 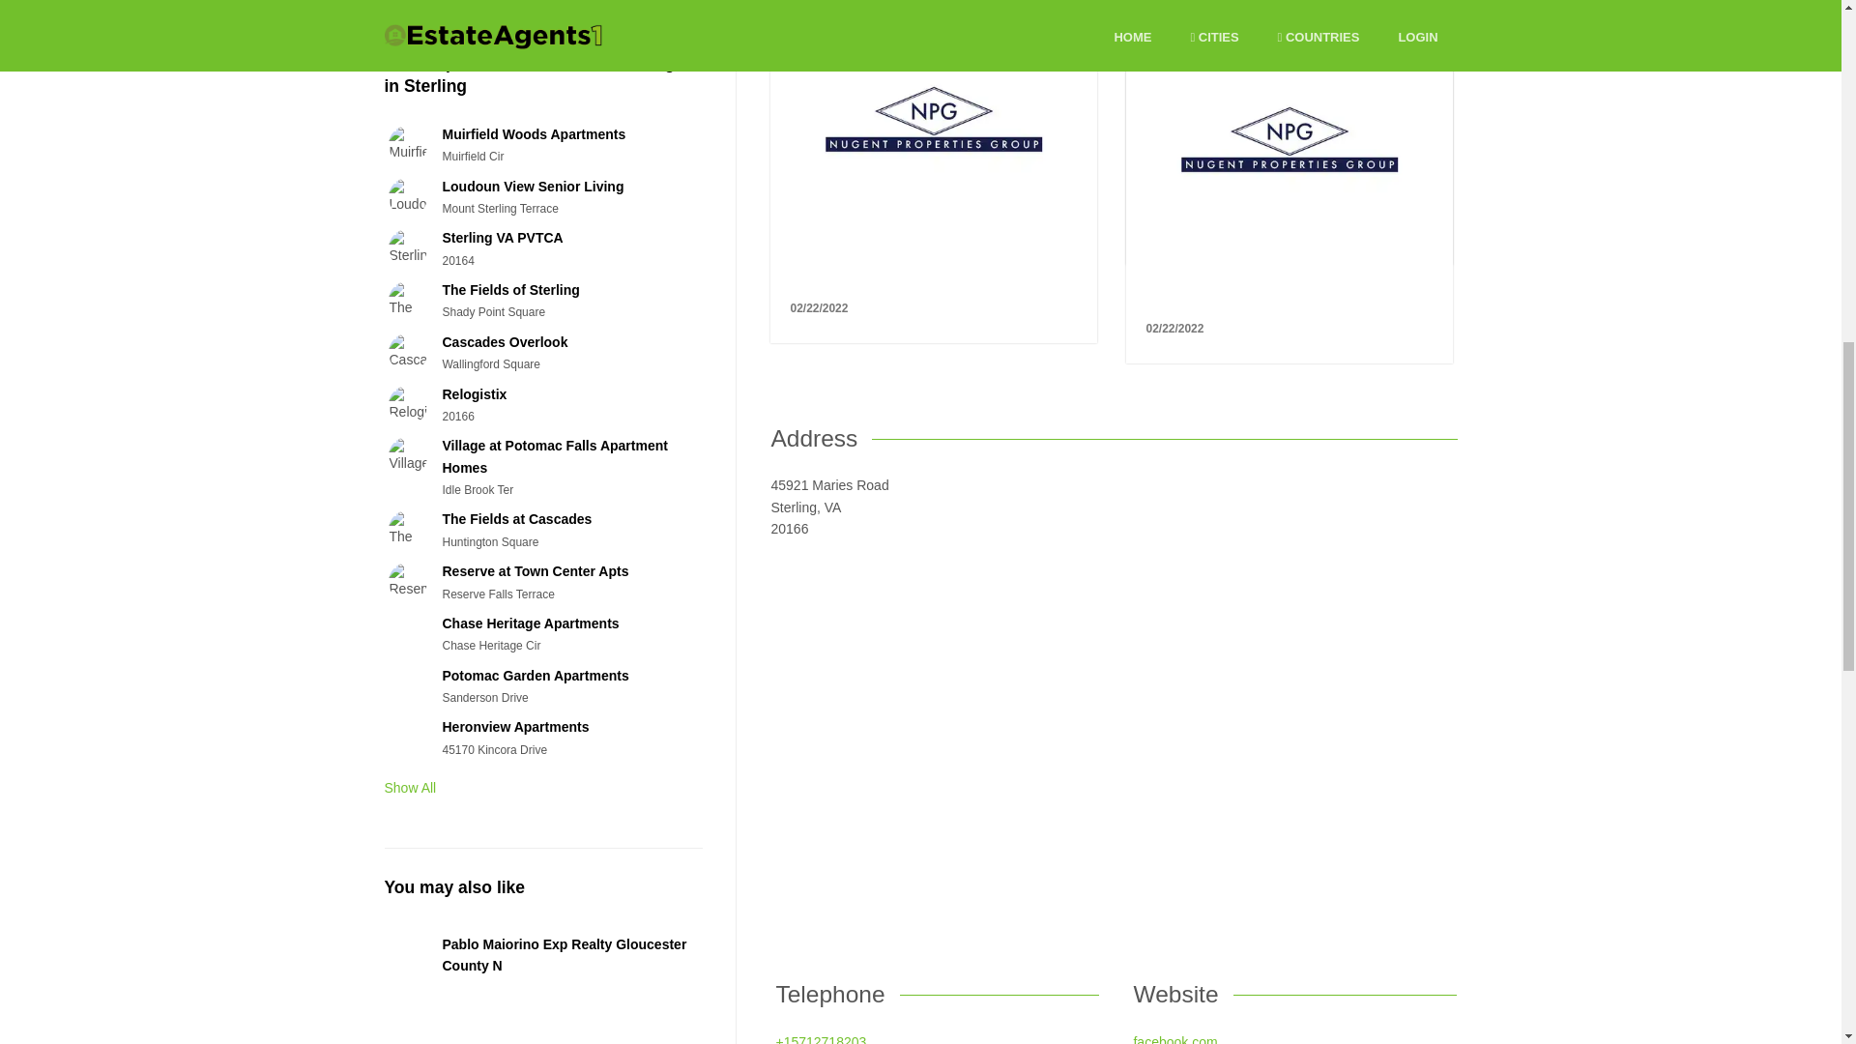 What do you see at coordinates (553, 456) in the screenshot?
I see `Village at Potomac Falls Apartment Homes` at bounding box center [553, 456].